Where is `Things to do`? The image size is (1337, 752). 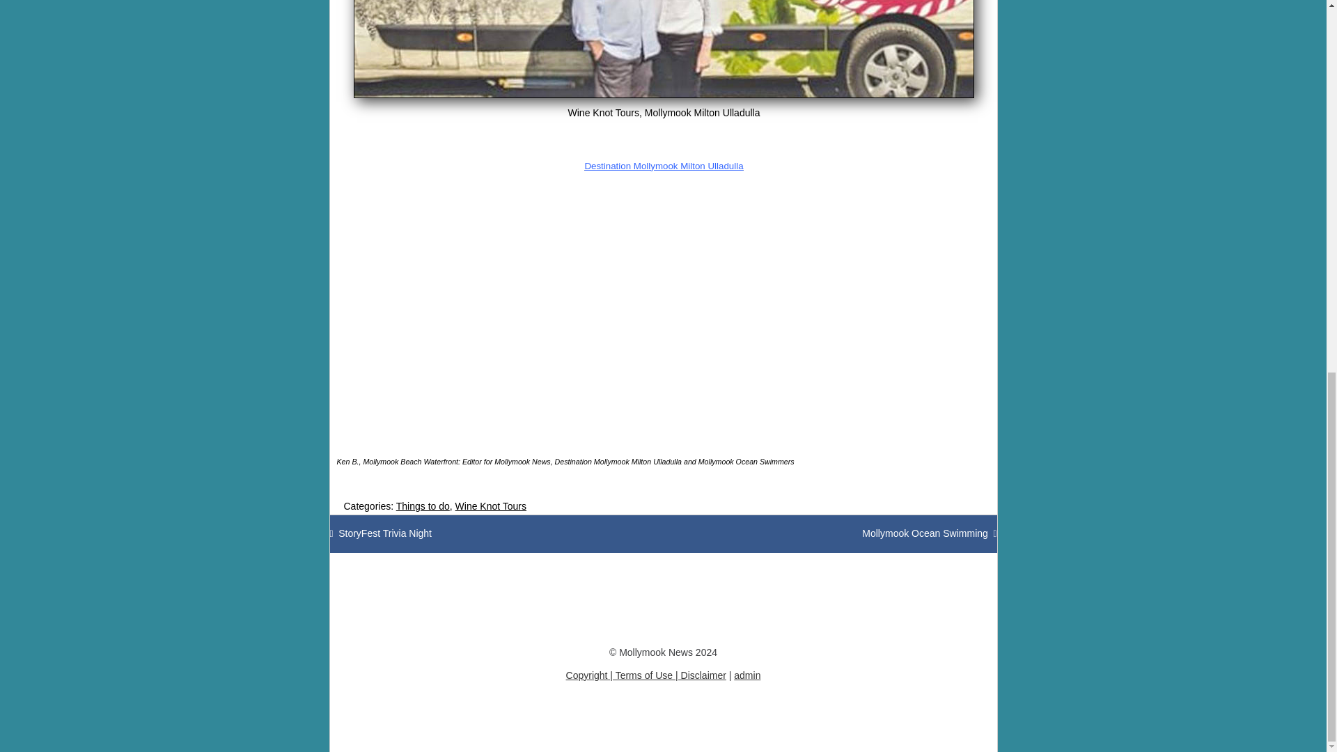
Things to do is located at coordinates (664, 49).